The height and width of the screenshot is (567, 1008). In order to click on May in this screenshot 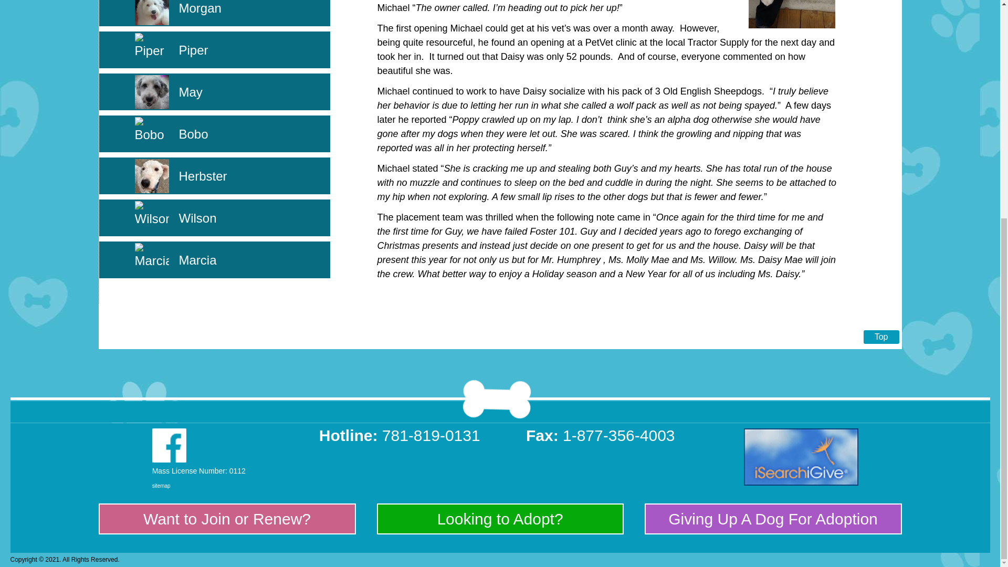, I will do `click(190, 92)`.